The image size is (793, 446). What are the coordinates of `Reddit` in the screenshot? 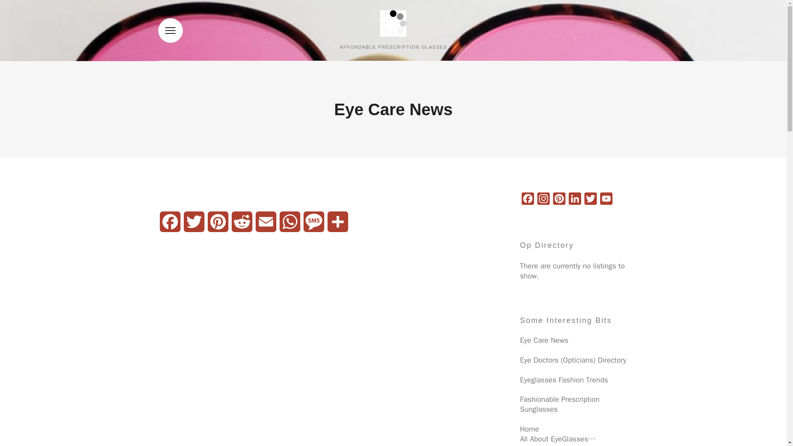 It's located at (242, 222).